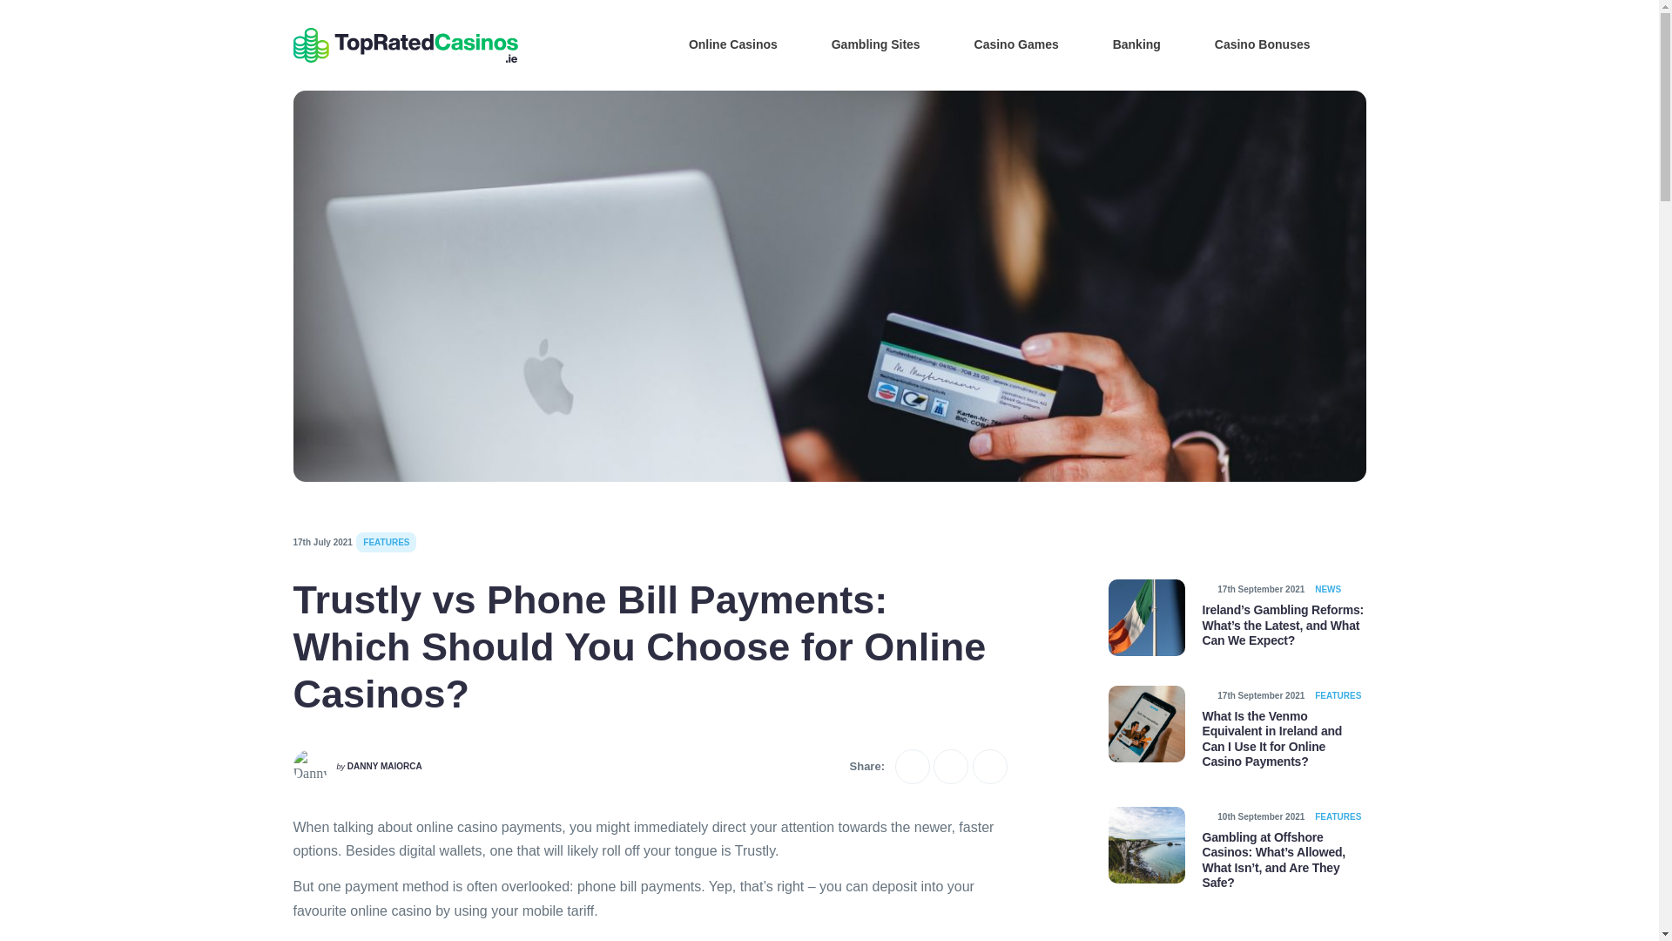  What do you see at coordinates (720, 44) in the screenshot?
I see `Online Casinos` at bounding box center [720, 44].